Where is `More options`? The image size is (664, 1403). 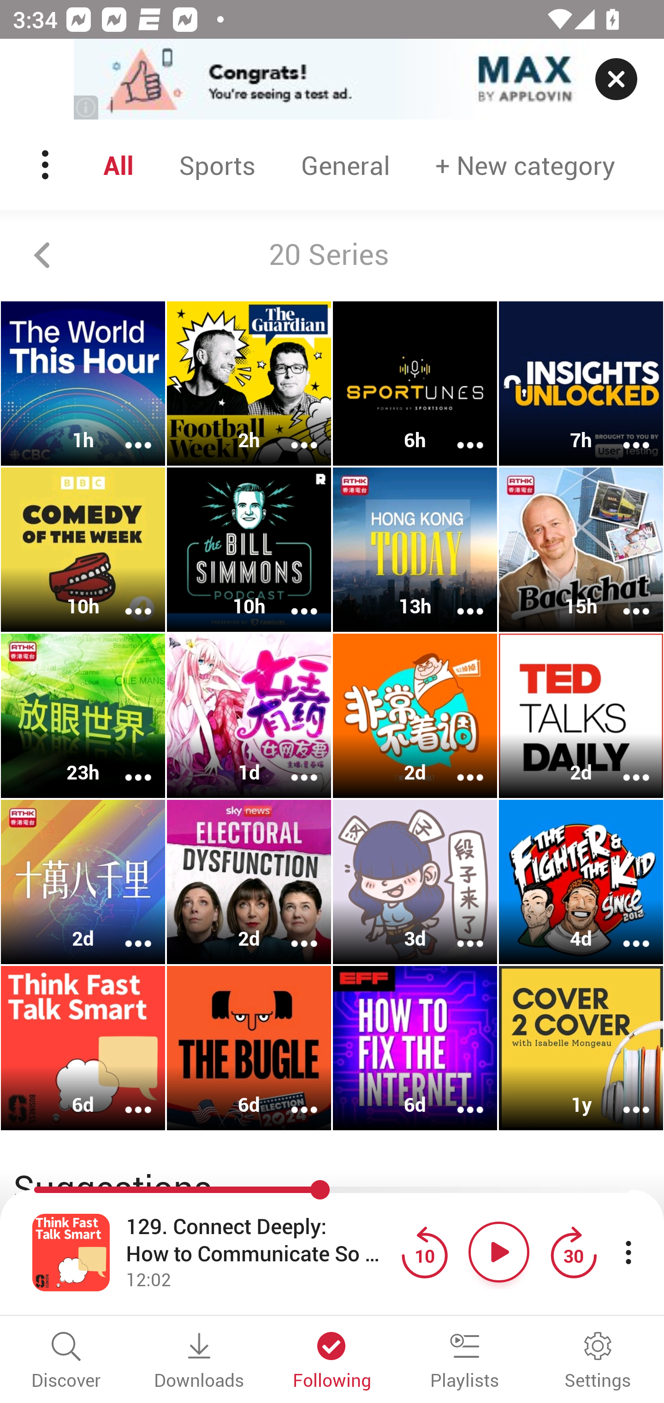
More options is located at coordinates (126, 599).